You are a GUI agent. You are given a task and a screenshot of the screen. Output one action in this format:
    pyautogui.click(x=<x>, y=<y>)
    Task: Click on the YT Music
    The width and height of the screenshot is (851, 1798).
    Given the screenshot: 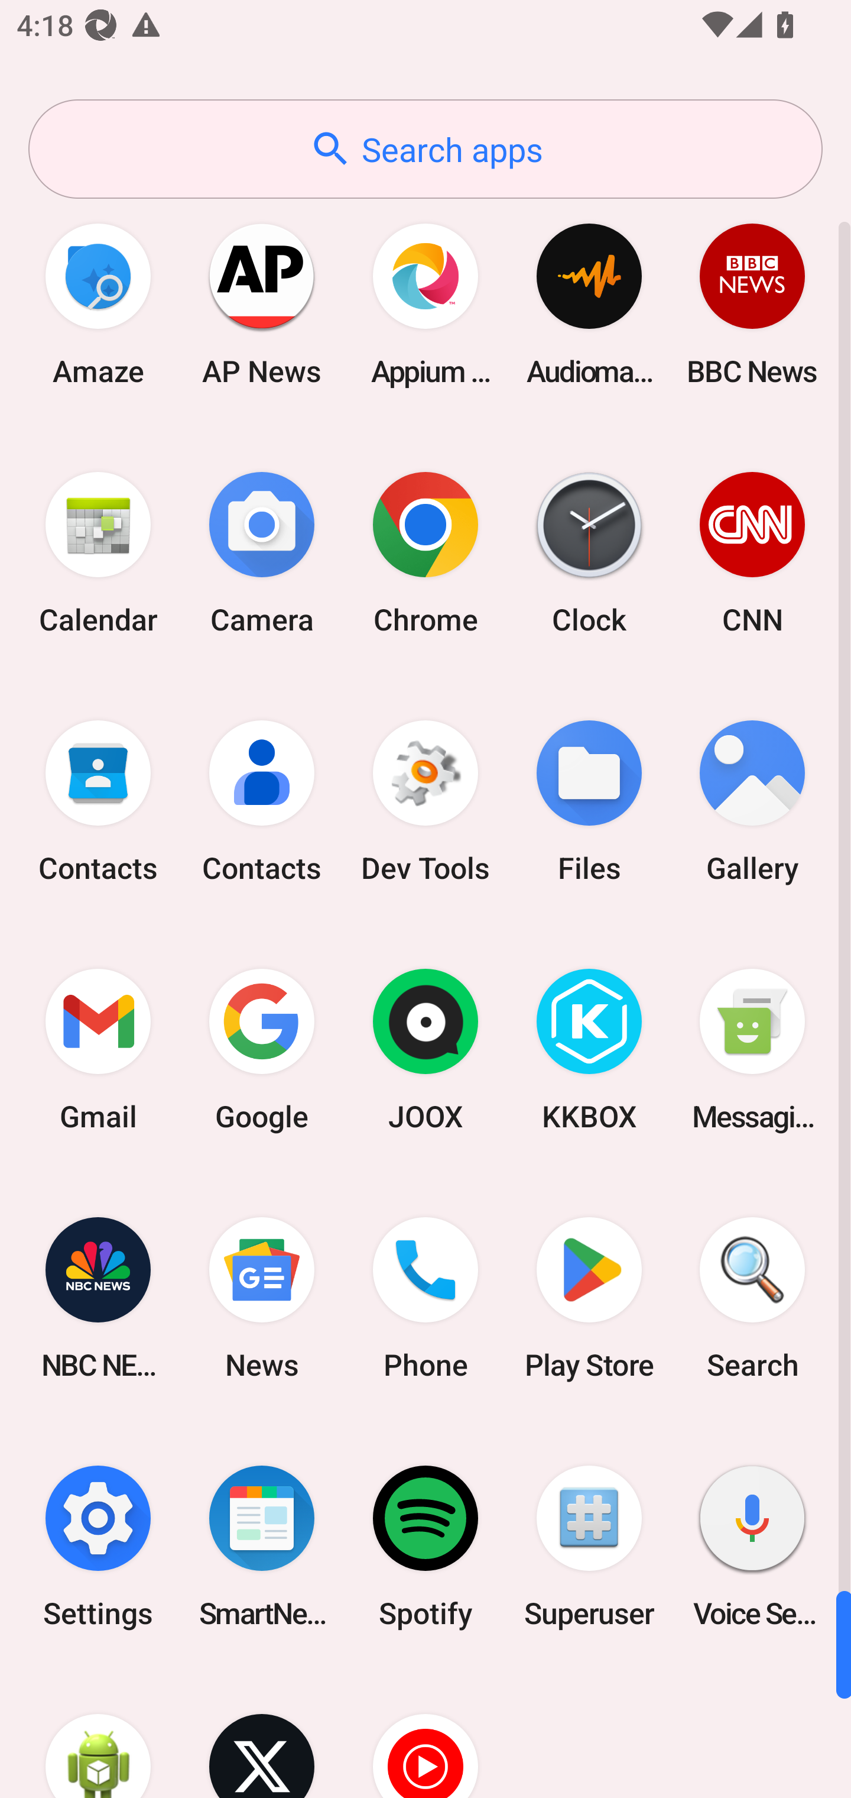 What is the action you would take?
    pyautogui.click(x=425, y=1734)
    